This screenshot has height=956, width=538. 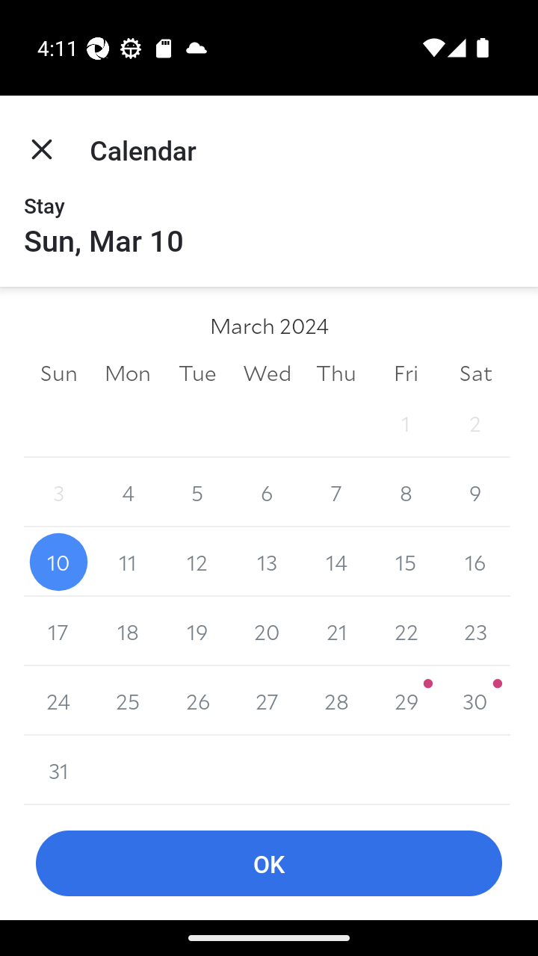 I want to click on OK, so click(x=269, y=863).